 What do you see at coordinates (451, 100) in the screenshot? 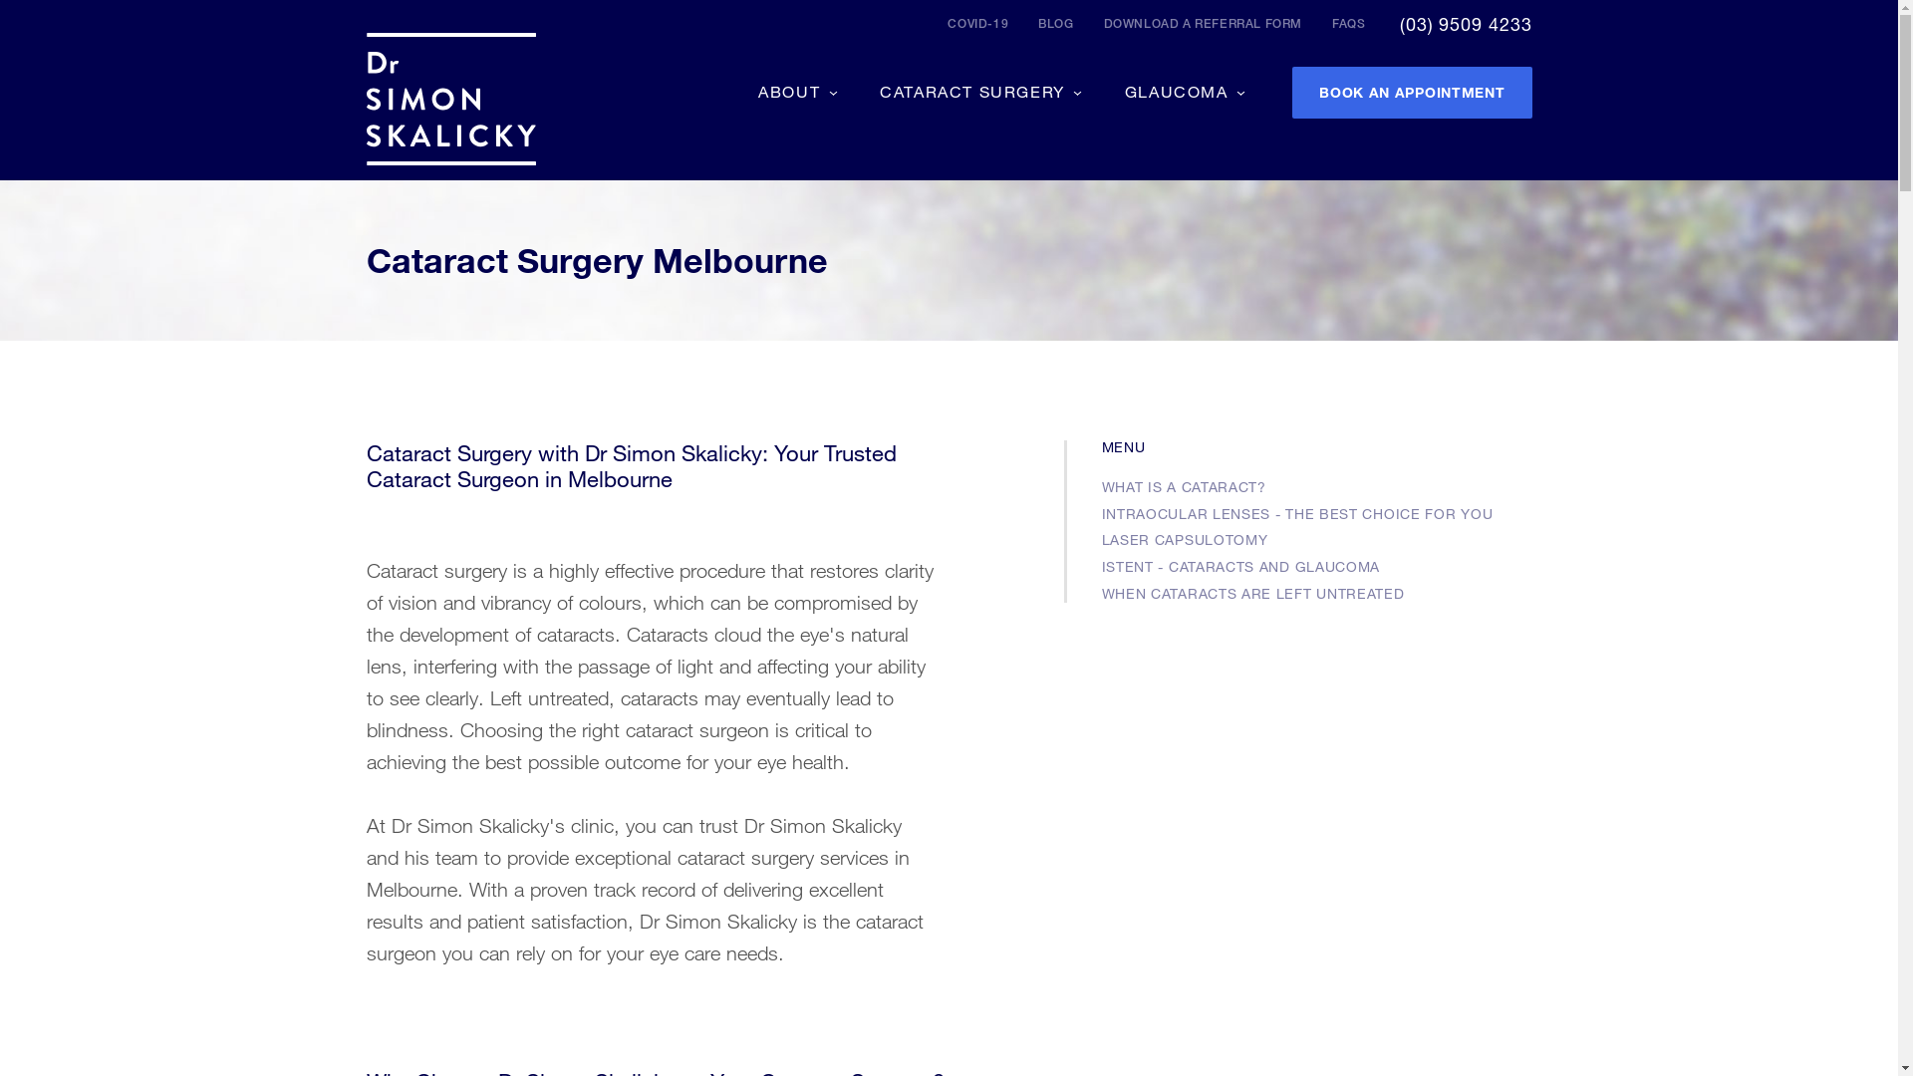
I see `Dr Simon Skalicky` at bounding box center [451, 100].